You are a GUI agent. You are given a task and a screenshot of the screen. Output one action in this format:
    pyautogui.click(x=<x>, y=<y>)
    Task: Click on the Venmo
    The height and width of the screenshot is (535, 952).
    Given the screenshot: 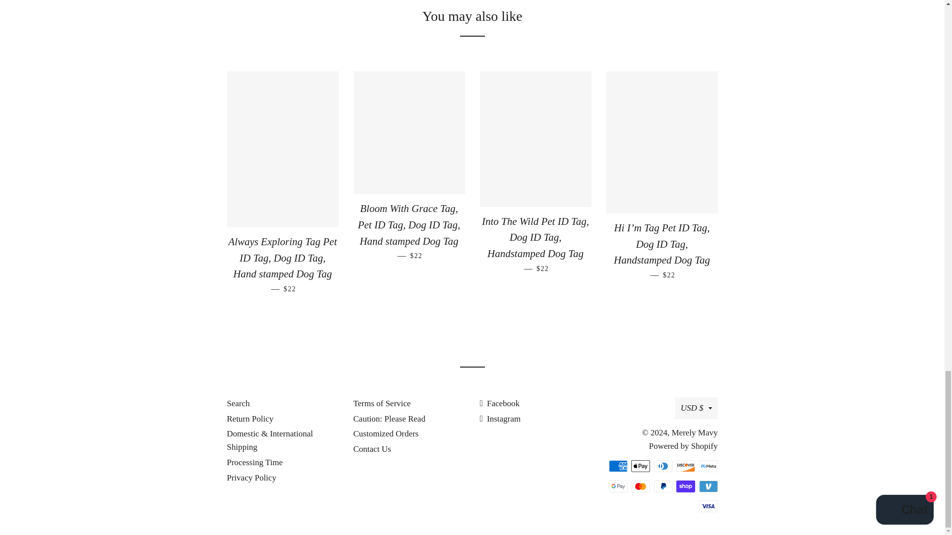 What is the action you would take?
    pyautogui.click(x=708, y=486)
    